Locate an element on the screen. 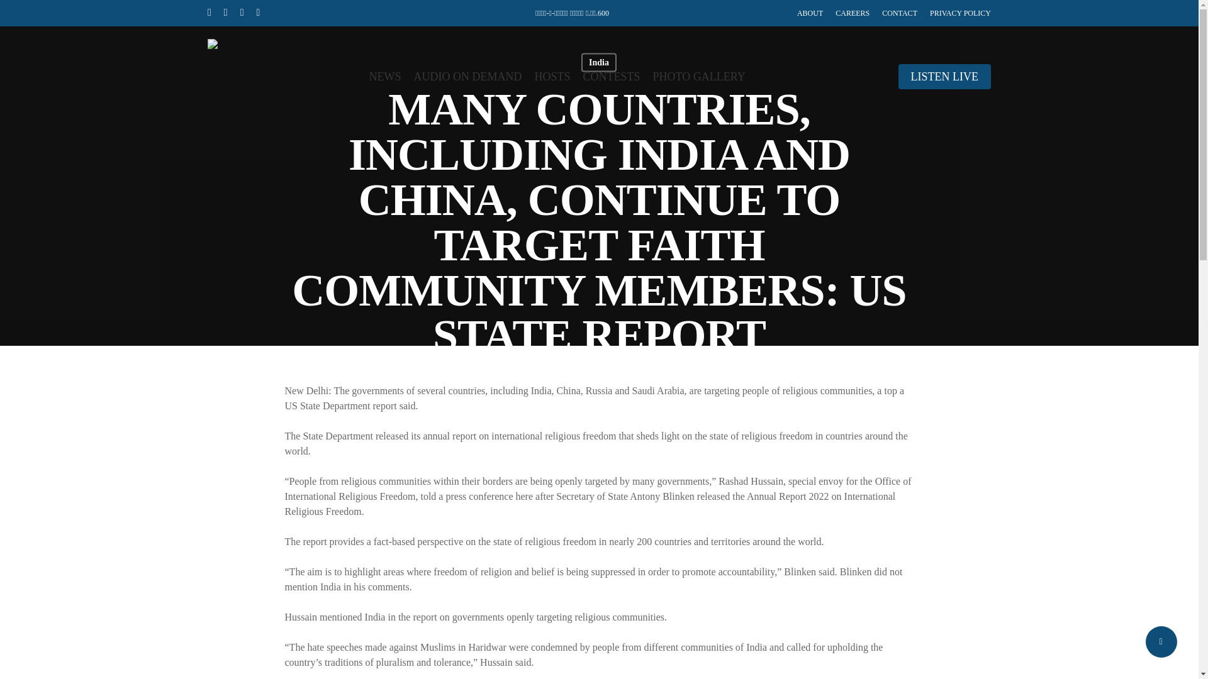 The width and height of the screenshot is (1208, 679). PHOTO GALLERY is located at coordinates (699, 77).